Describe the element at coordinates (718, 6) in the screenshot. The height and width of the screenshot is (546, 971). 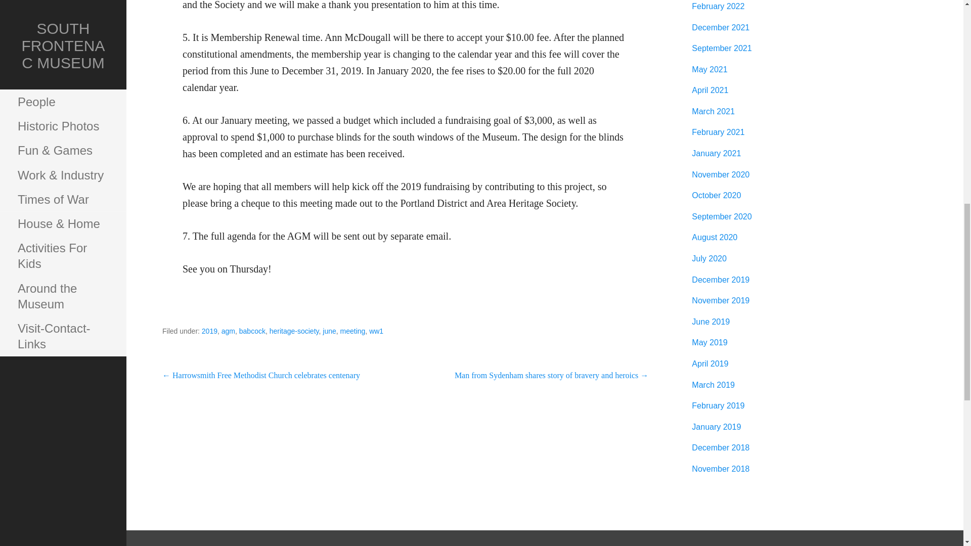
I see `February 2022` at that location.